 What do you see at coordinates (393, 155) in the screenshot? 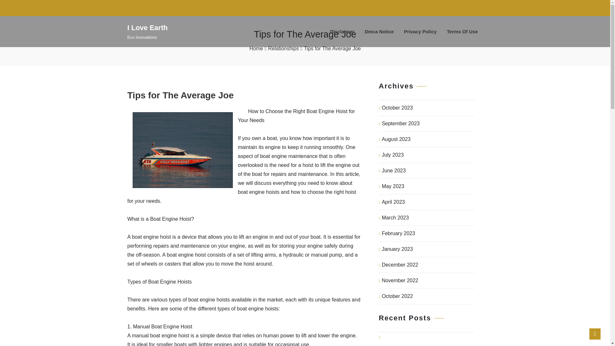
I see `July 2023` at bounding box center [393, 155].